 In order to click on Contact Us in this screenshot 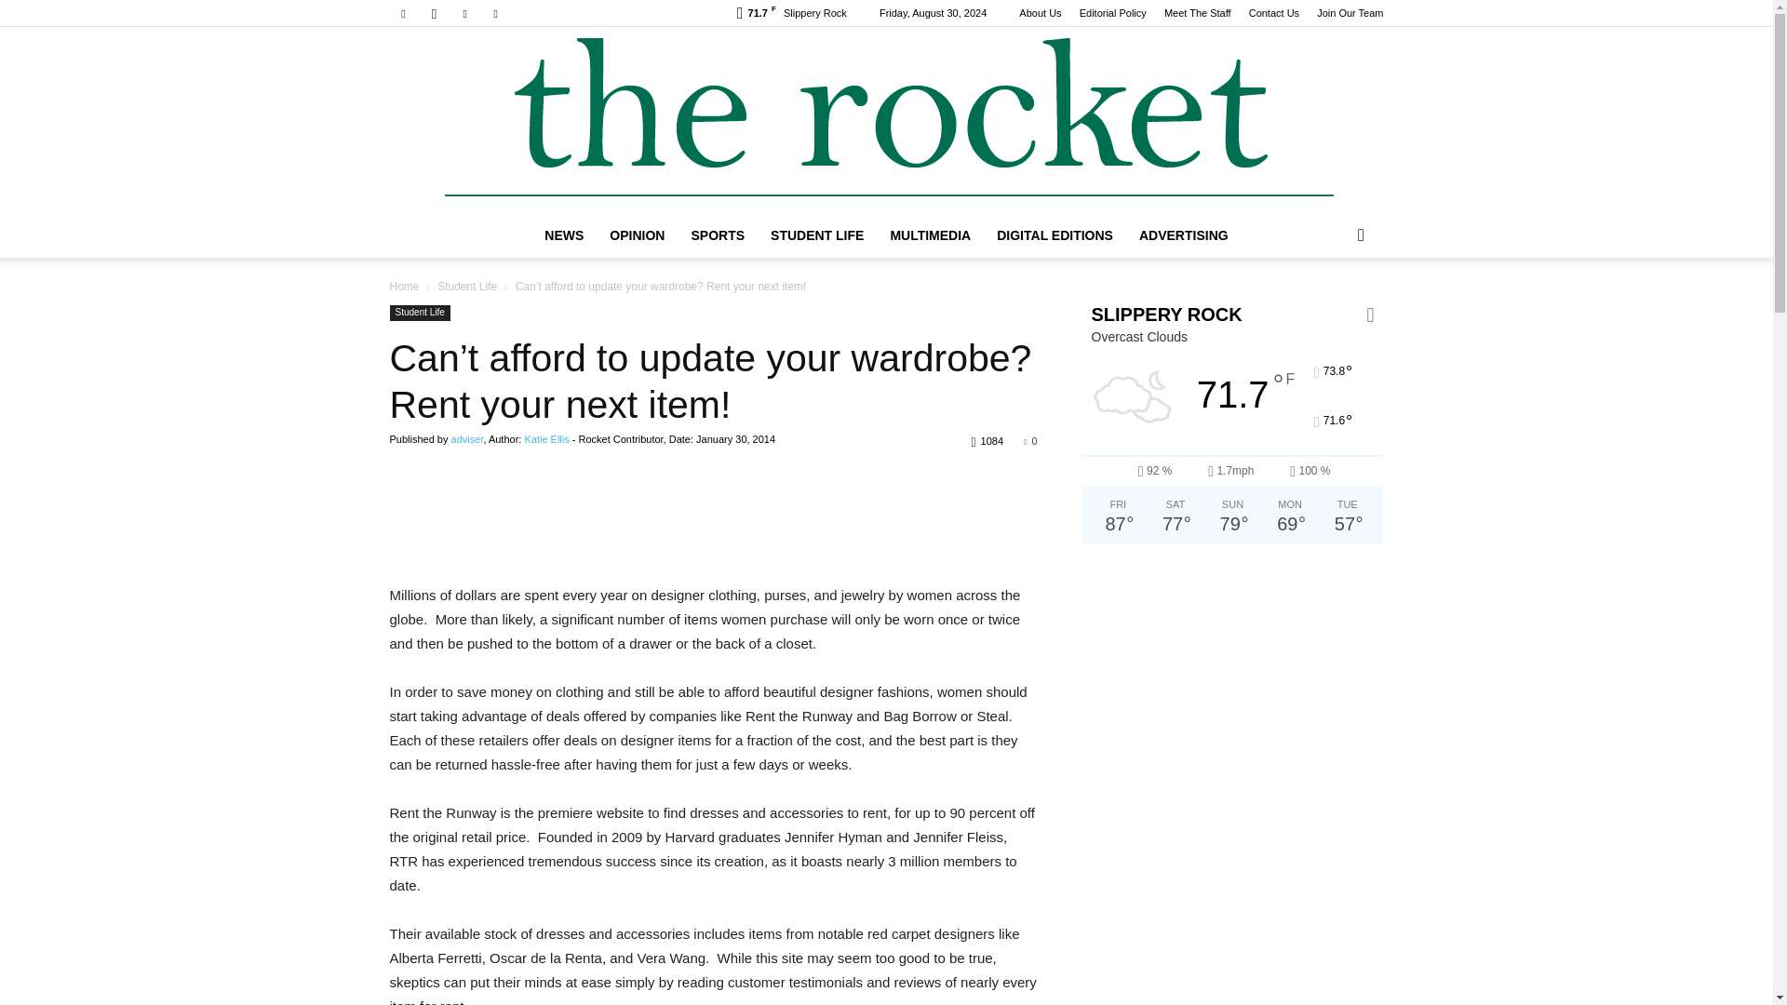, I will do `click(1273, 13)`.